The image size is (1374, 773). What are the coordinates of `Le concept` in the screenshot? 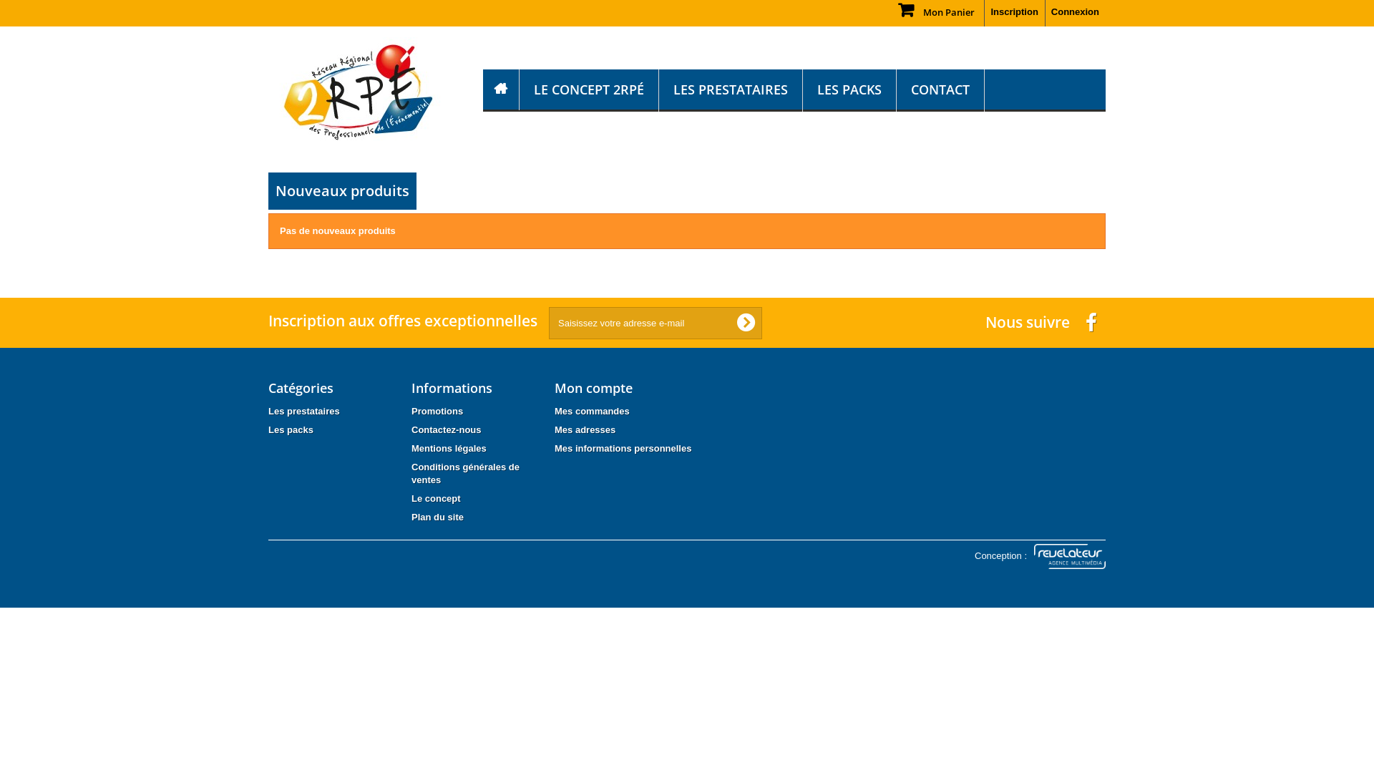 It's located at (437, 498).